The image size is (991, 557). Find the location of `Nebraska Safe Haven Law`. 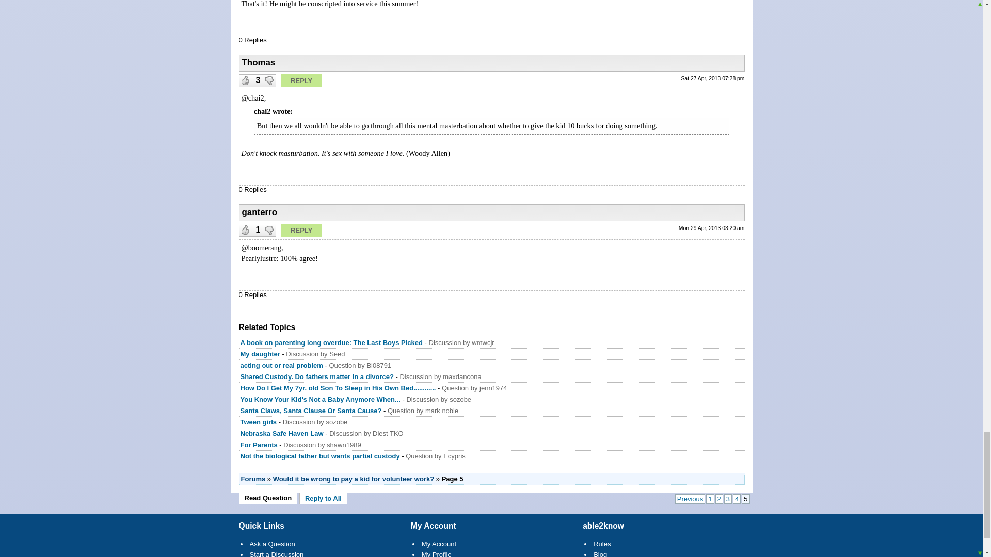

Nebraska Safe Haven Law is located at coordinates (282, 433).